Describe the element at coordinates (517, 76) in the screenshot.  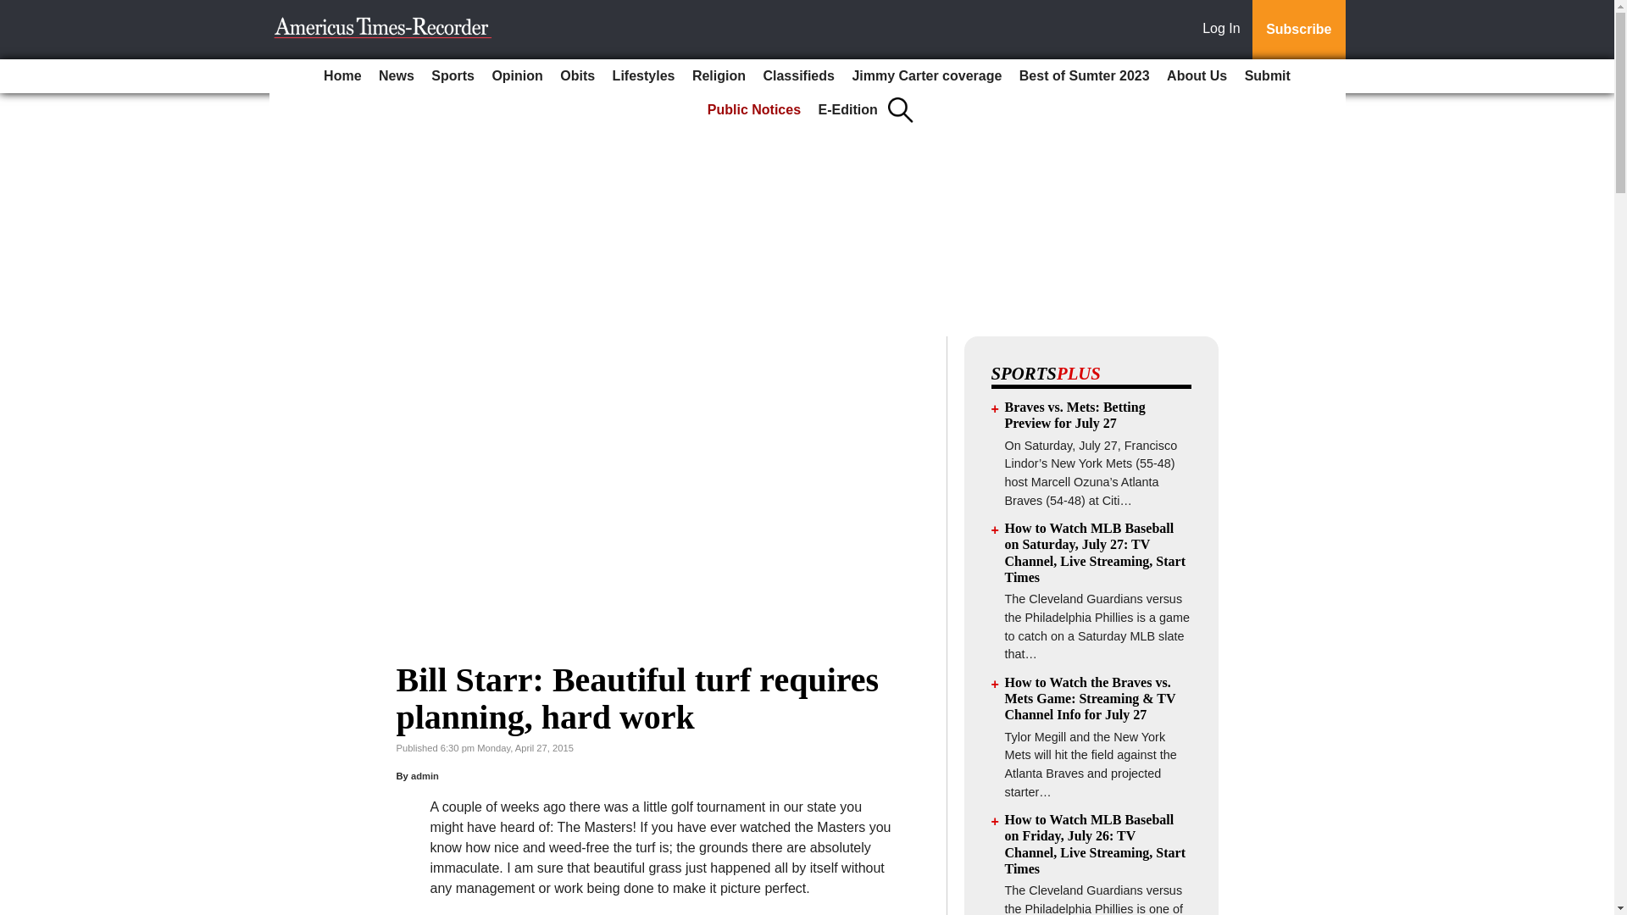
I see `Opinion` at that location.